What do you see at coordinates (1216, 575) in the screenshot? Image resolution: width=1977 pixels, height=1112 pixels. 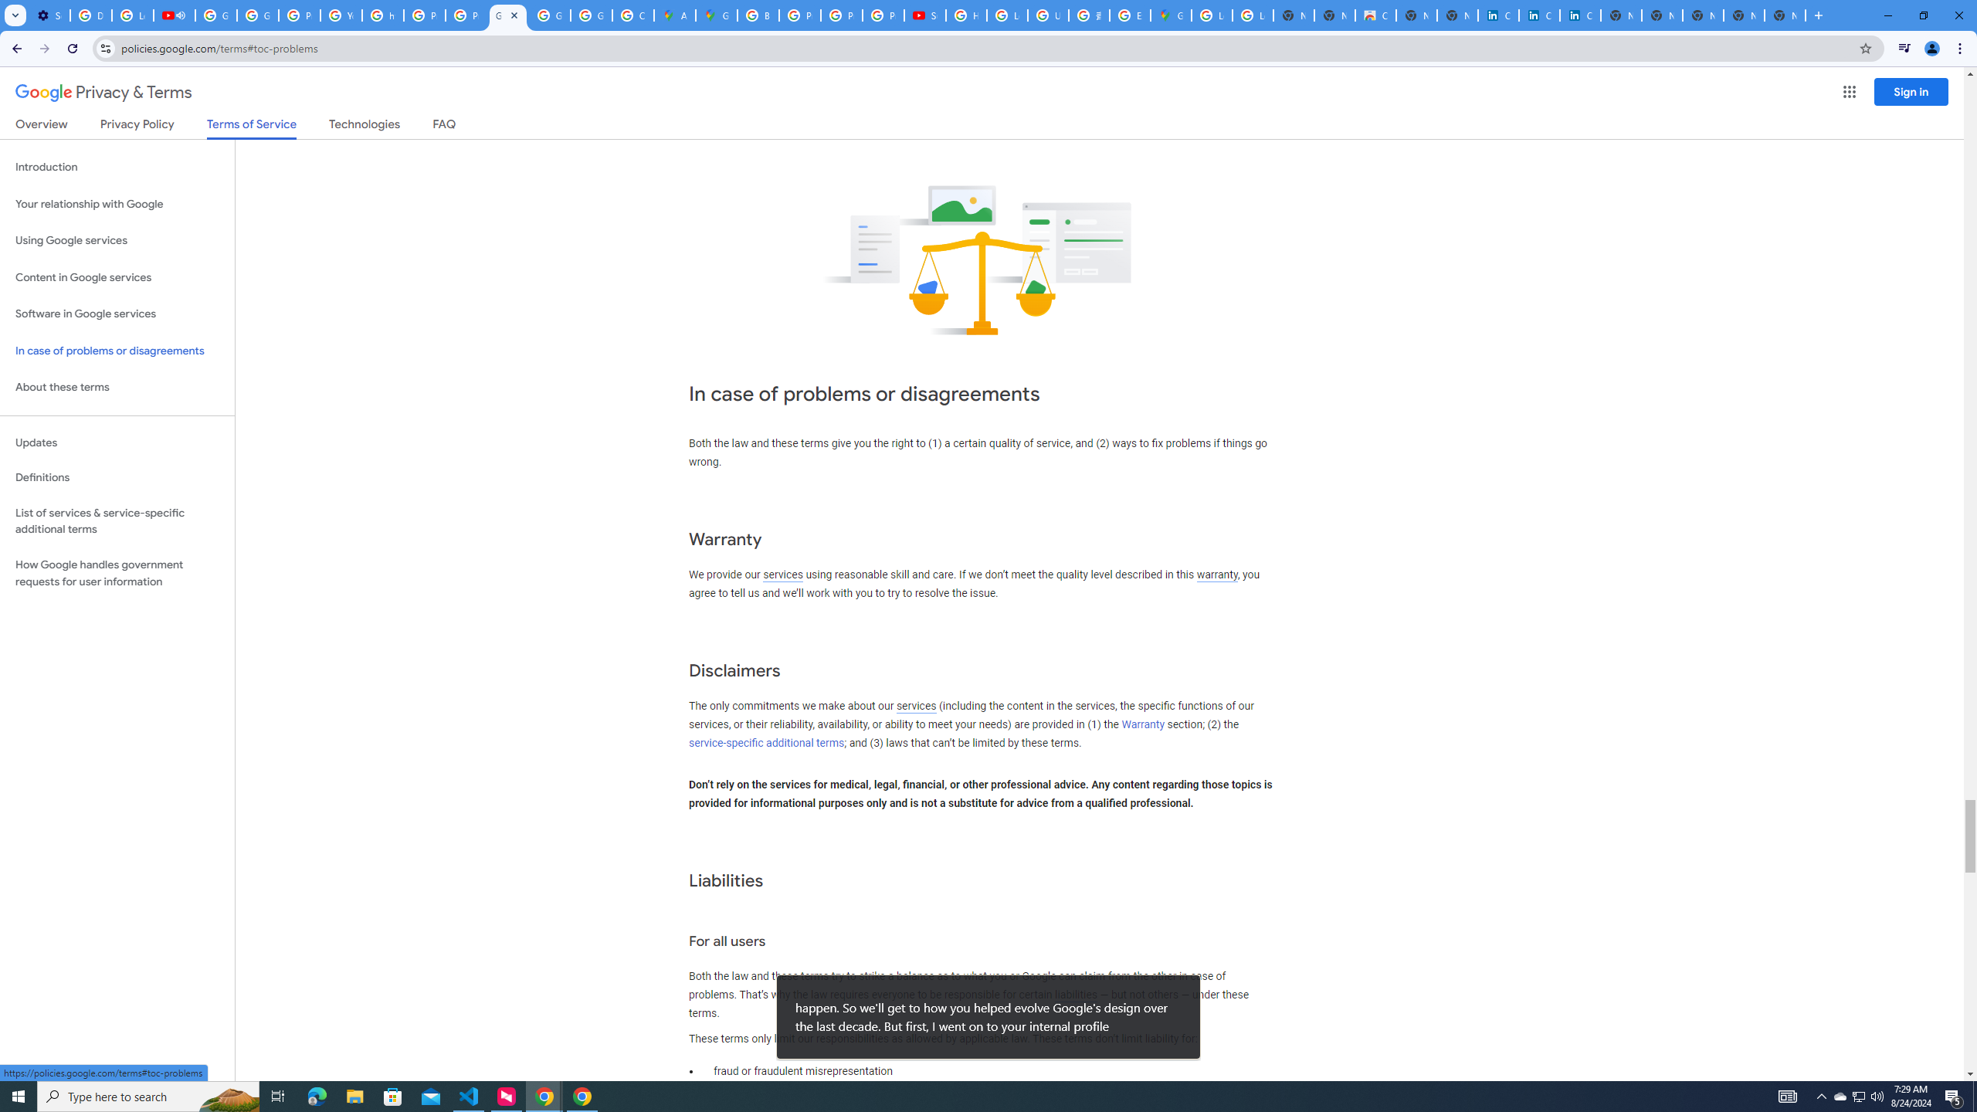 I see `warranty` at bounding box center [1216, 575].